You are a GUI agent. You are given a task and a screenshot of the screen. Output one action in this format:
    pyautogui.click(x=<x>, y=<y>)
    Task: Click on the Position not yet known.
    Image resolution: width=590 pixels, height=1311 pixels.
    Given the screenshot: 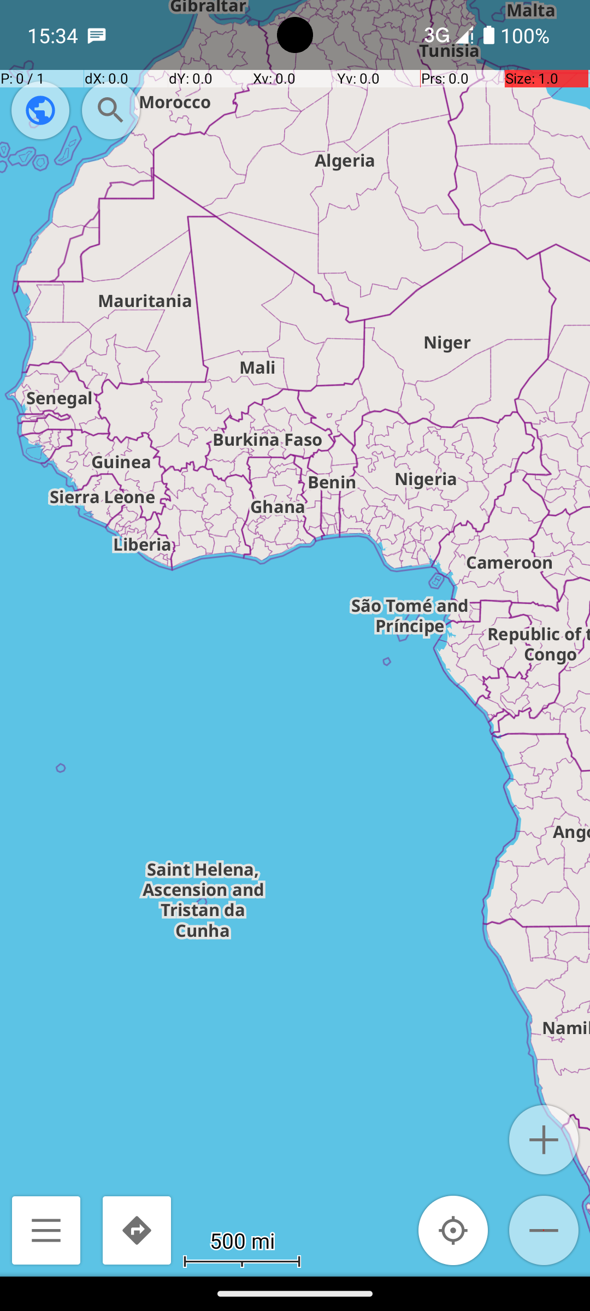 What is the action you would take?
    pyautogui.click(x=453, y=1230)
    